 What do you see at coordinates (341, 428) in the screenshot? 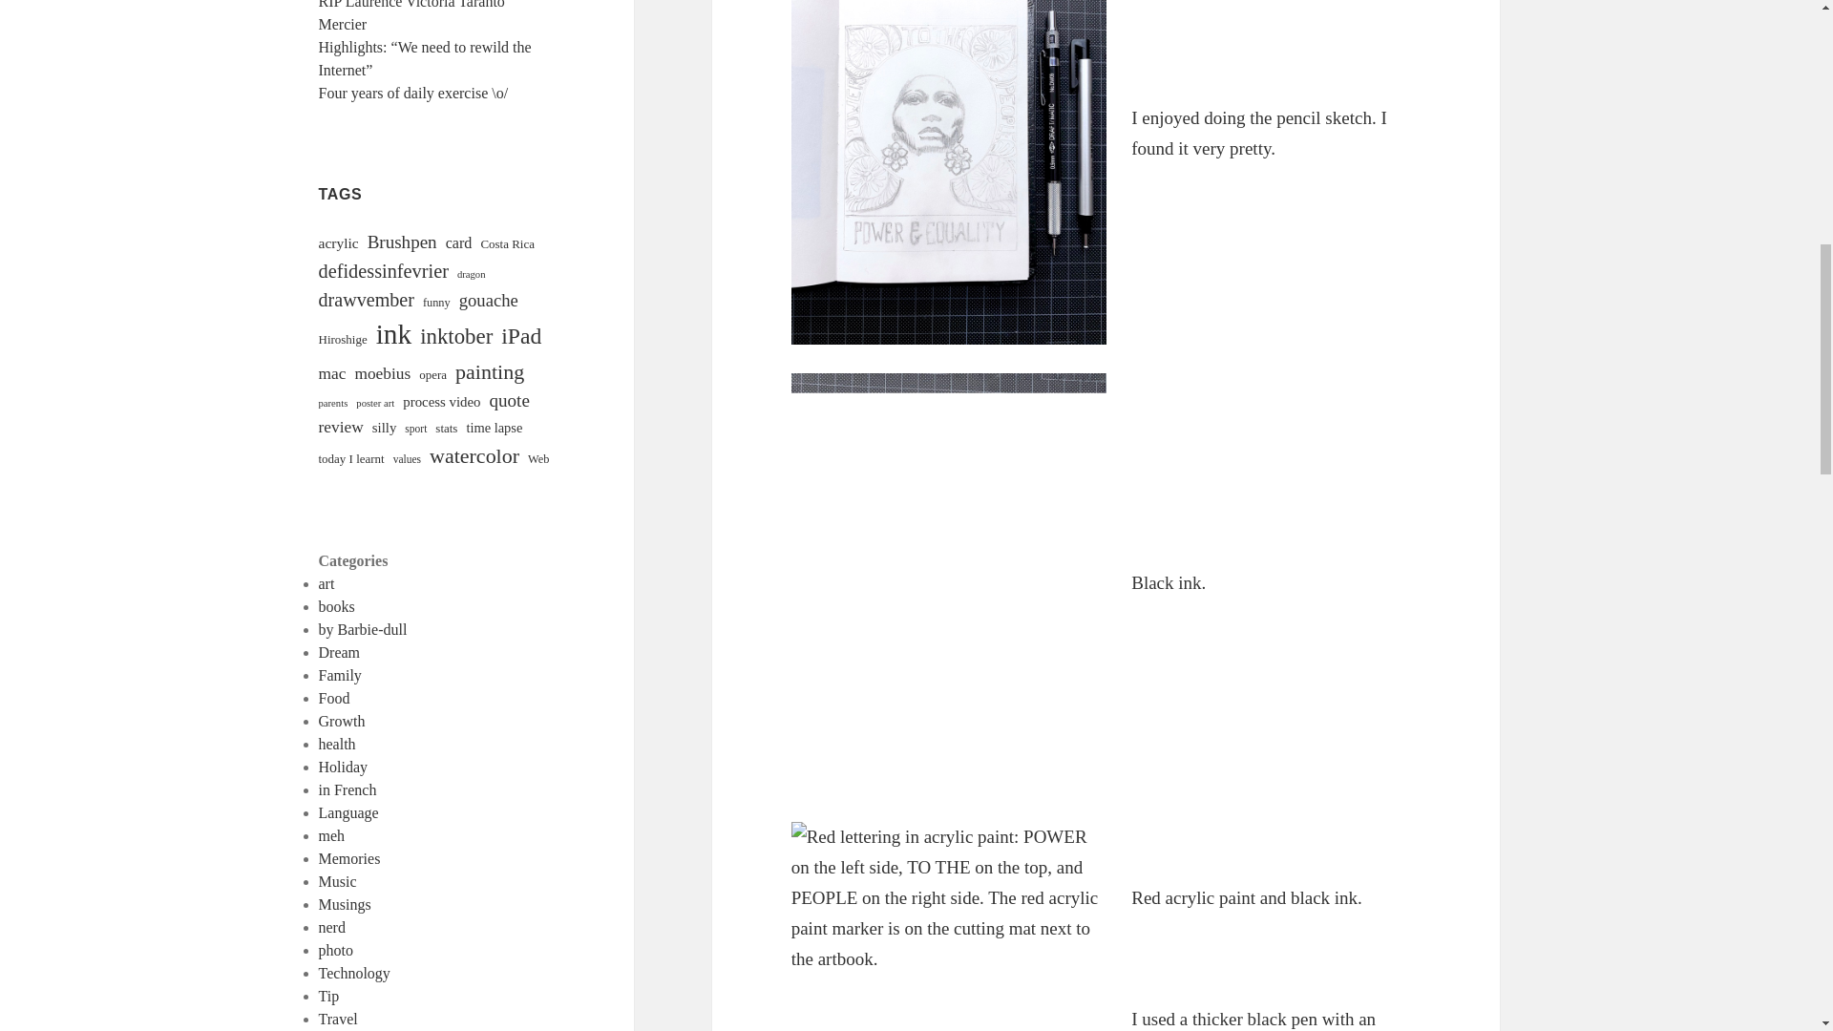
I see `review` at bounding box center [341, 428].